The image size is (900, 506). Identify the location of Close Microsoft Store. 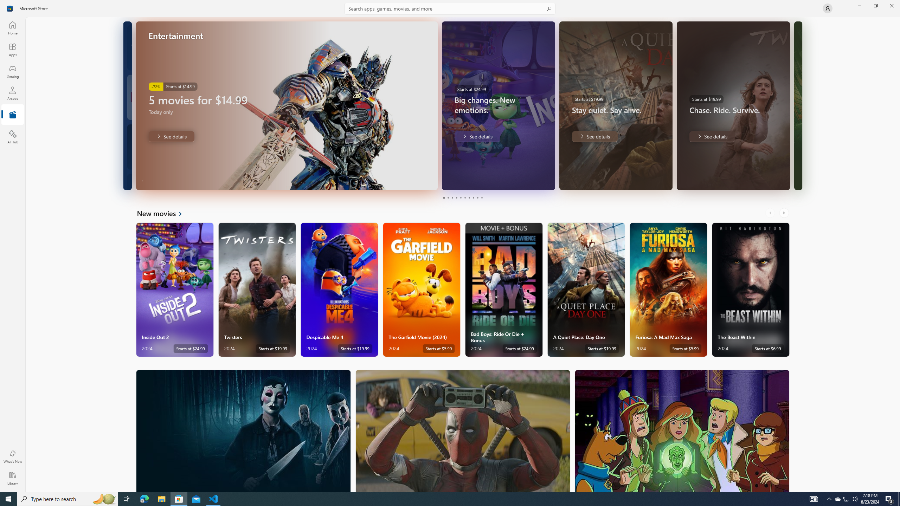
(892, 6).